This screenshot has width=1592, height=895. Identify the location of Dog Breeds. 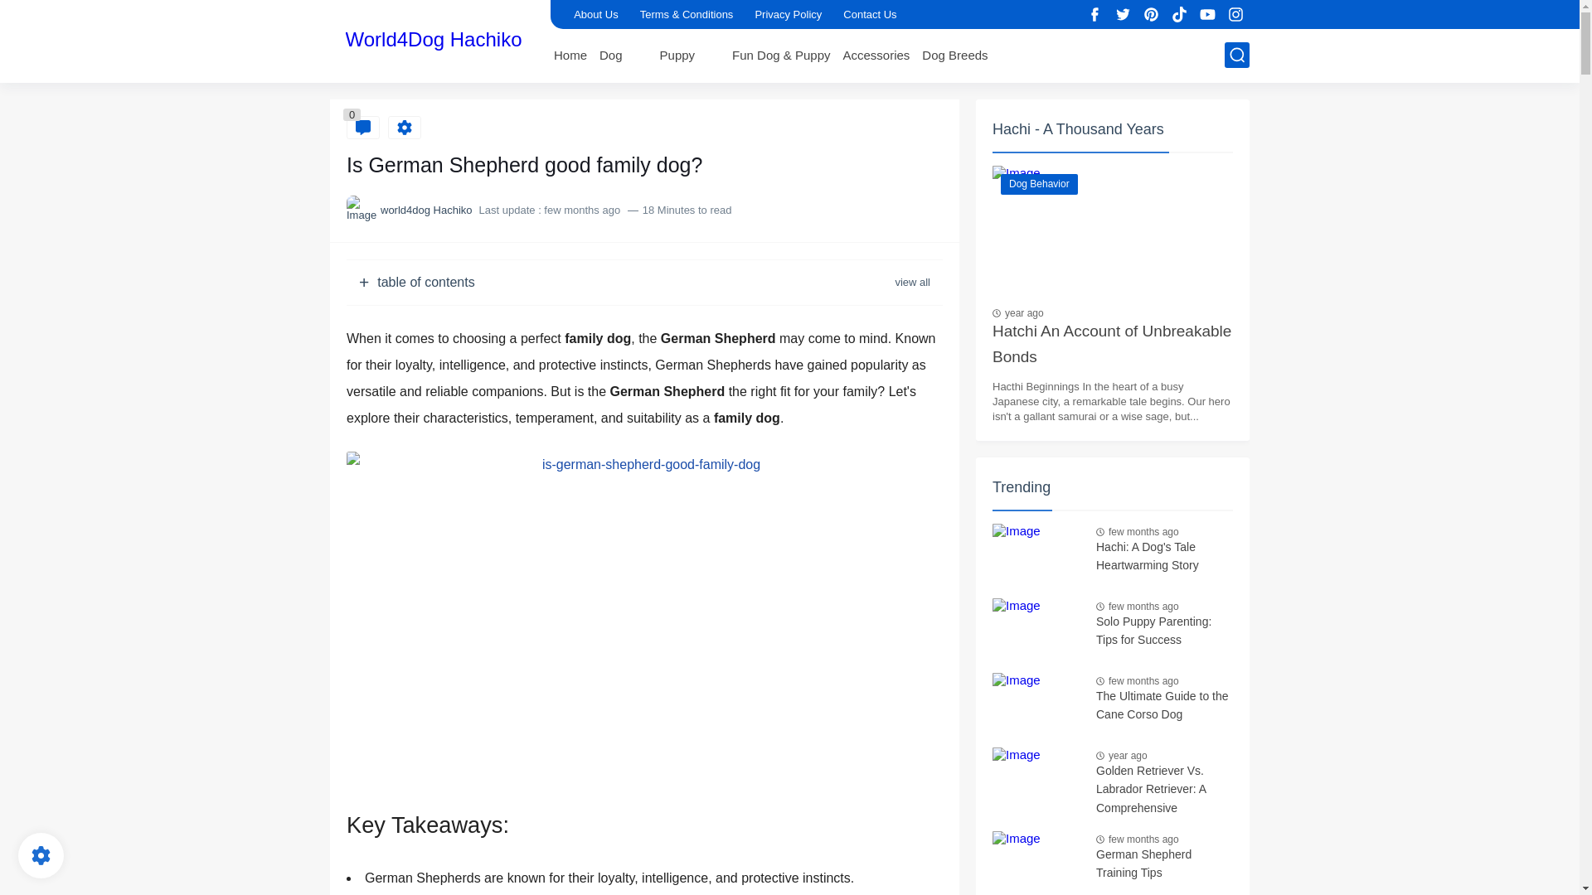
(954, 55).